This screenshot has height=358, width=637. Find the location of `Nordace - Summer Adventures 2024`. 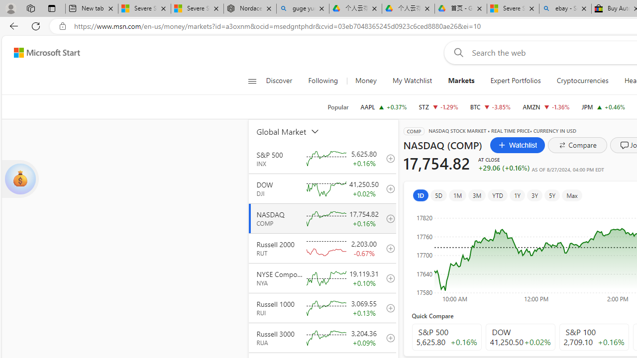

Nordace - Summer Adventures 2024 is located at coordinates (250, 9).